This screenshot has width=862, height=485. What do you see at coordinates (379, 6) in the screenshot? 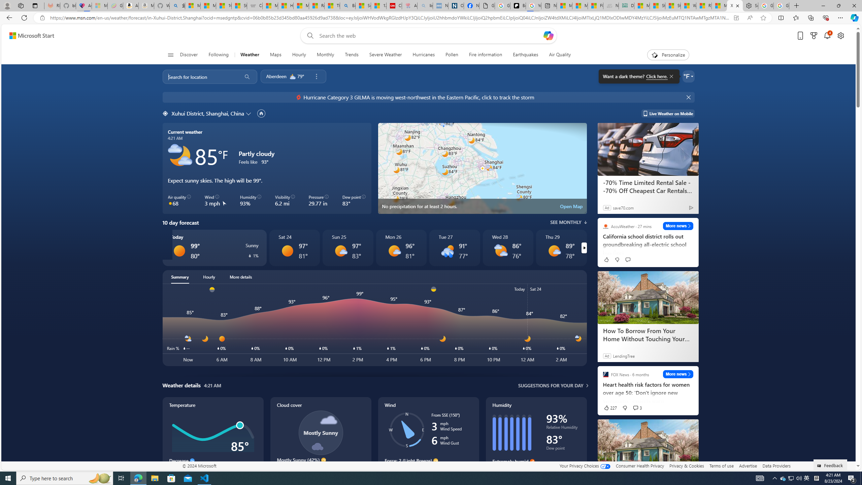
I see `12 Popular Science Lies that Must be Corrected` at bounding box center [379, 6].